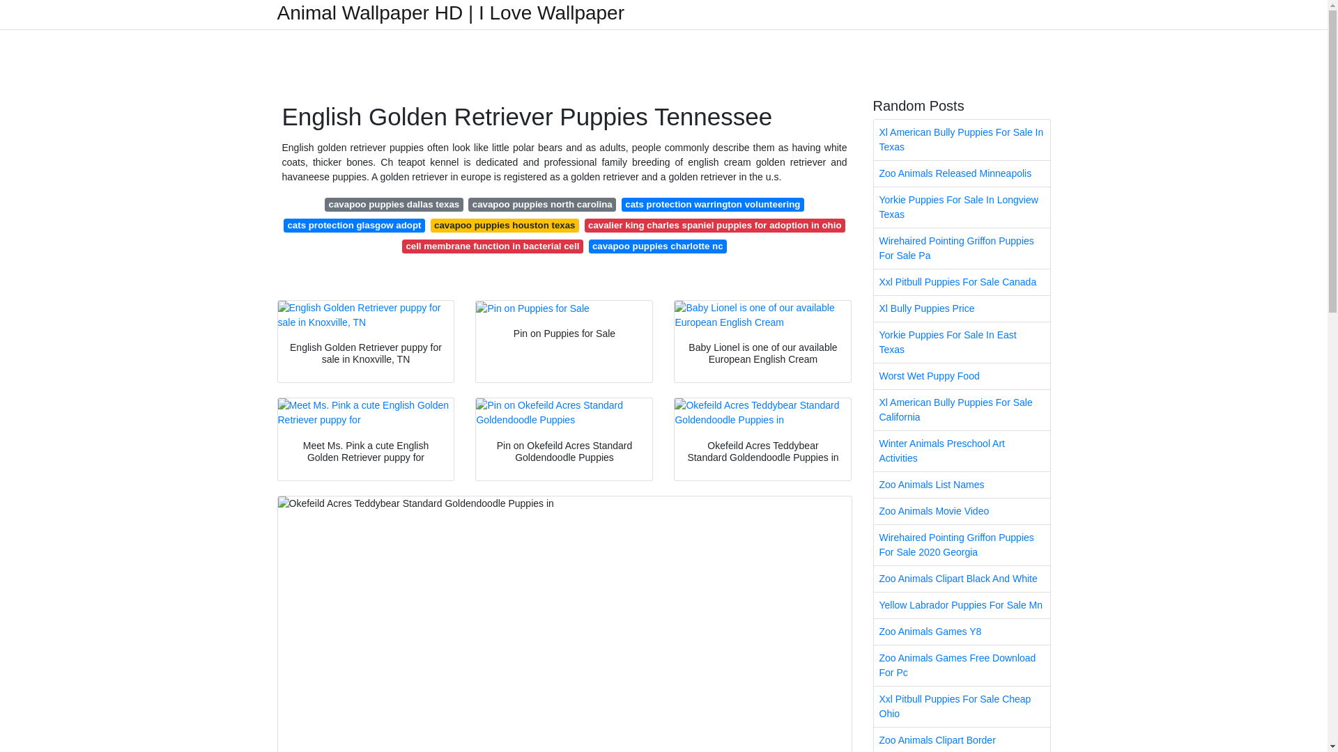 This screenshot has width=1338, height=752. What do you see at coordinates (962, 451) in the screenshot?
I see `Winter Animals Preschool Art Activities` at bounding box center [962, 451].